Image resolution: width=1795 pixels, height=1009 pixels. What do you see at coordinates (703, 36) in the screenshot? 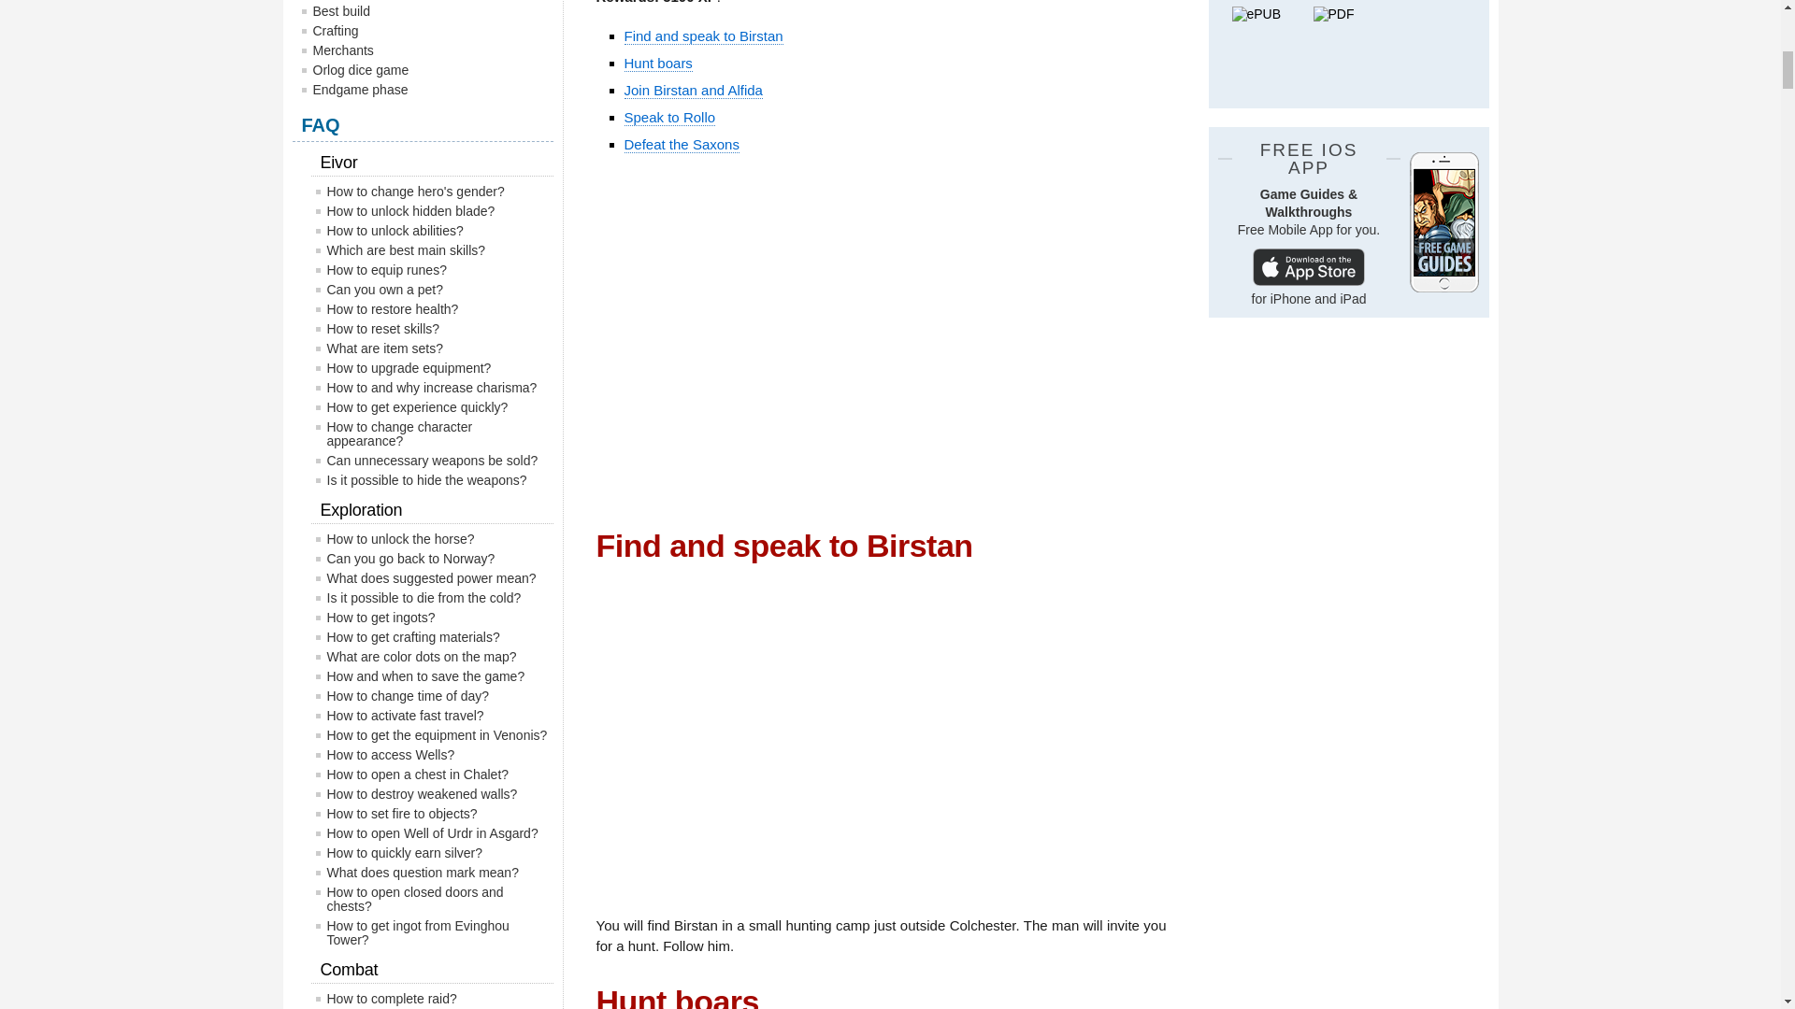
I see `Find and speak to Birstan` at bounding box center [703, 36].